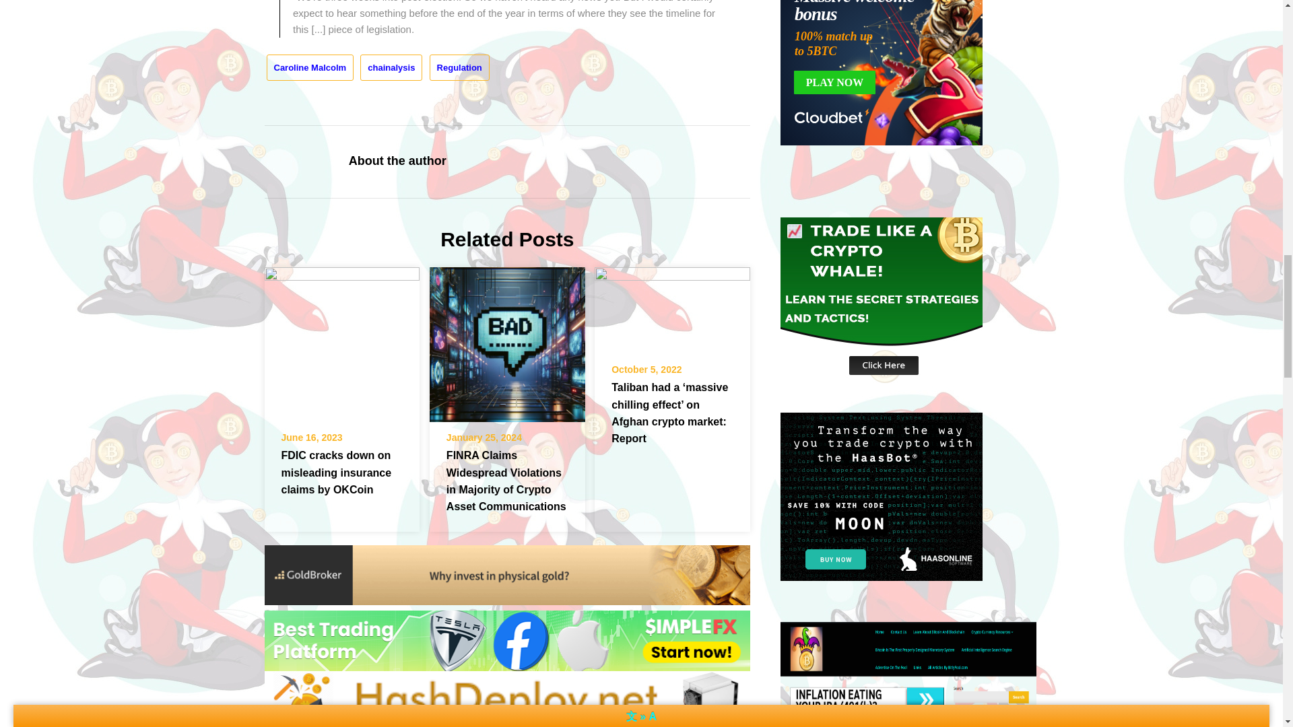 This screenshot has height=727, width=1293. Describe the element at coordinates (391, 67) in the screenshot. I see `chainalysis` at that location.